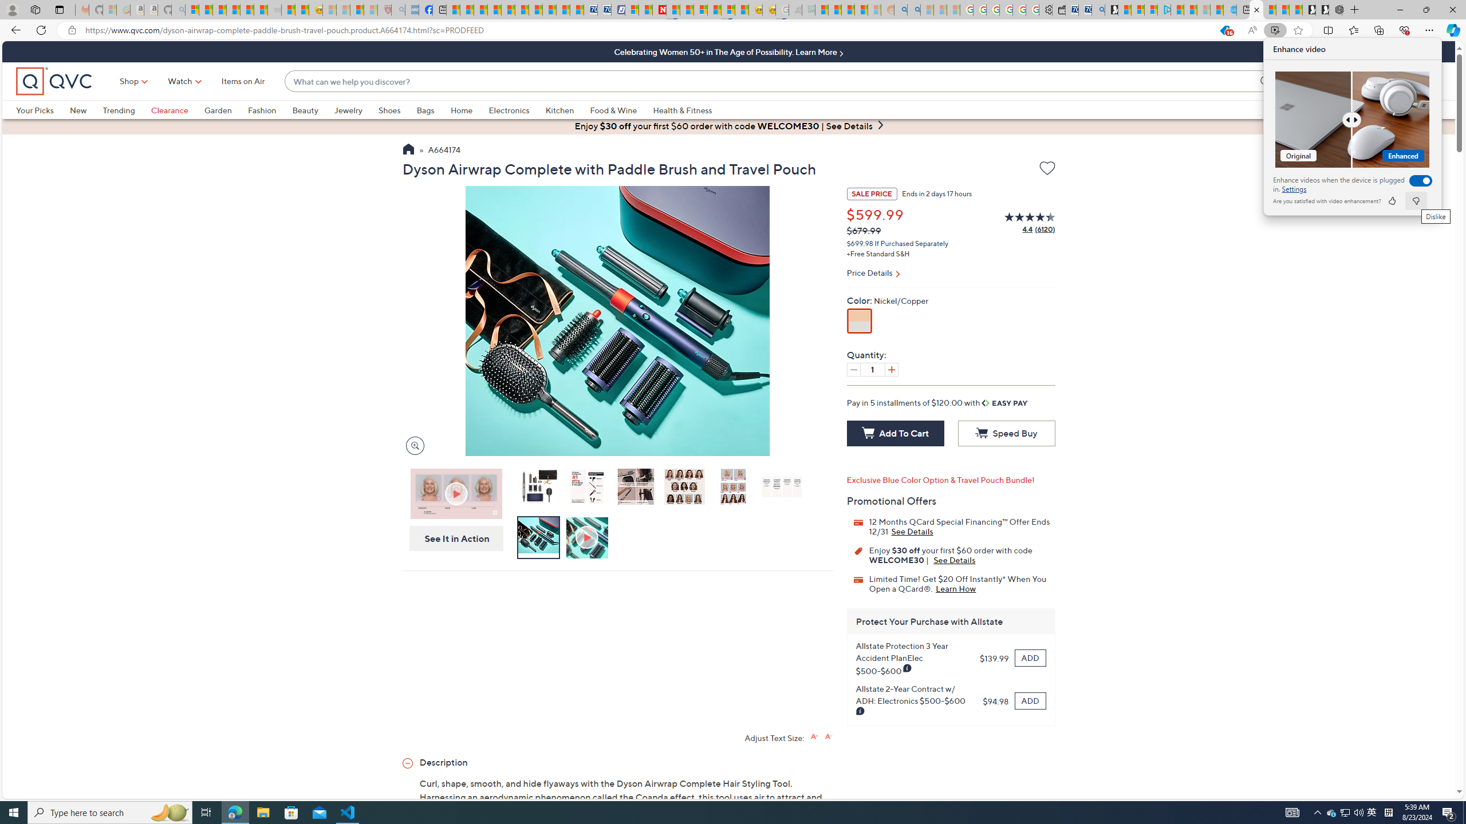 This screenshot has height=824, width=1466. I want to click on Combat Siege - Sleeping, so click(274, 10).